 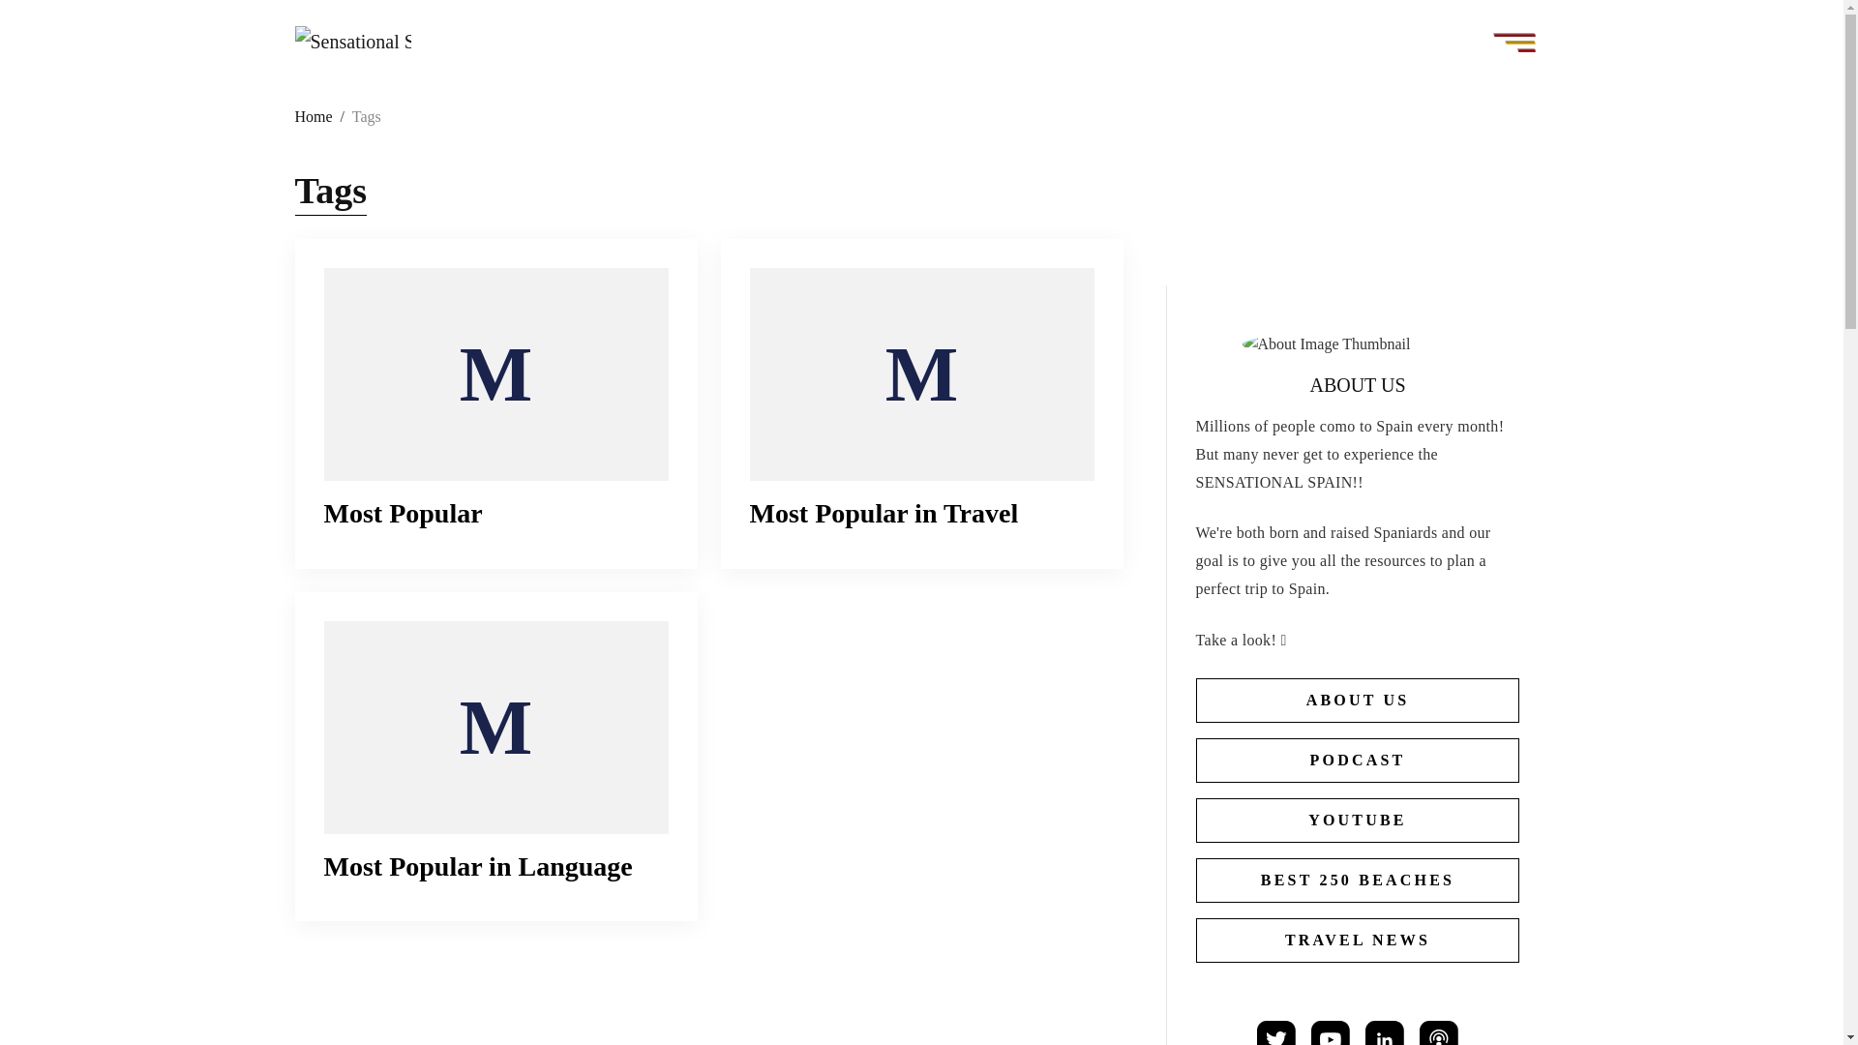 I want to click on Home, so click(x=313, y=116).